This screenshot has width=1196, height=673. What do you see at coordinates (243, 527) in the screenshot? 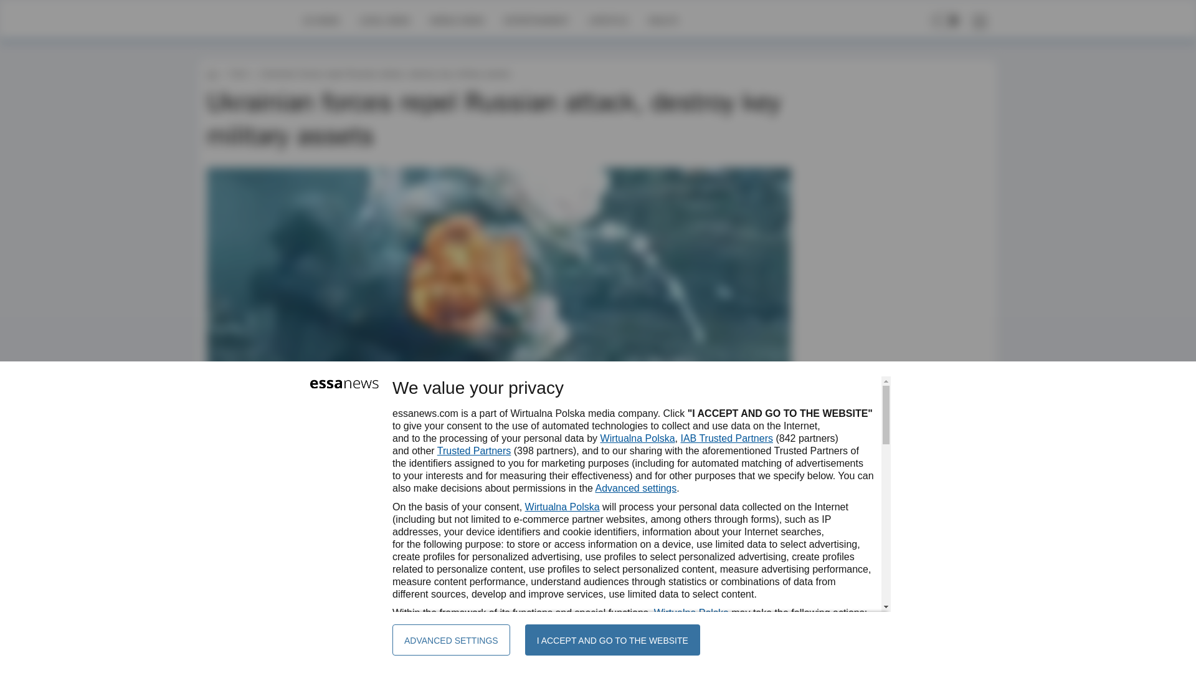
I see `MT` at bounding box center [243, 527].